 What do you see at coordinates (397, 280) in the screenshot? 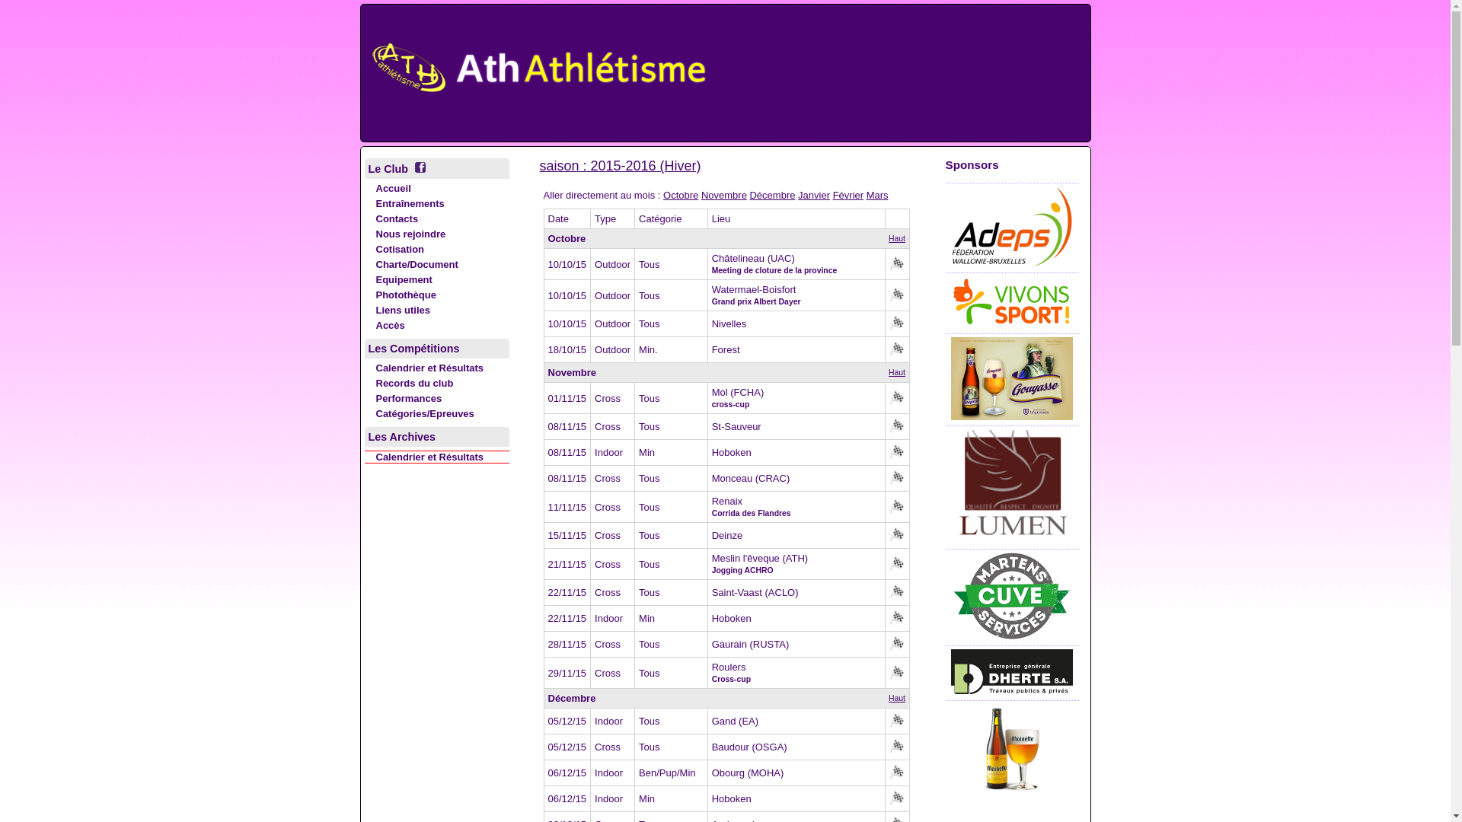
I see `Equipement` at bounding box center [397, 280].